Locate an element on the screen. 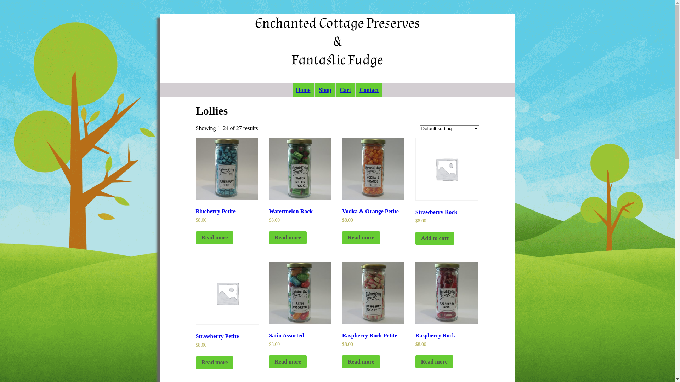 This screenshot has height=382, width=680. Satin Assorted
$8.00 is located at coordinates (300, 313).